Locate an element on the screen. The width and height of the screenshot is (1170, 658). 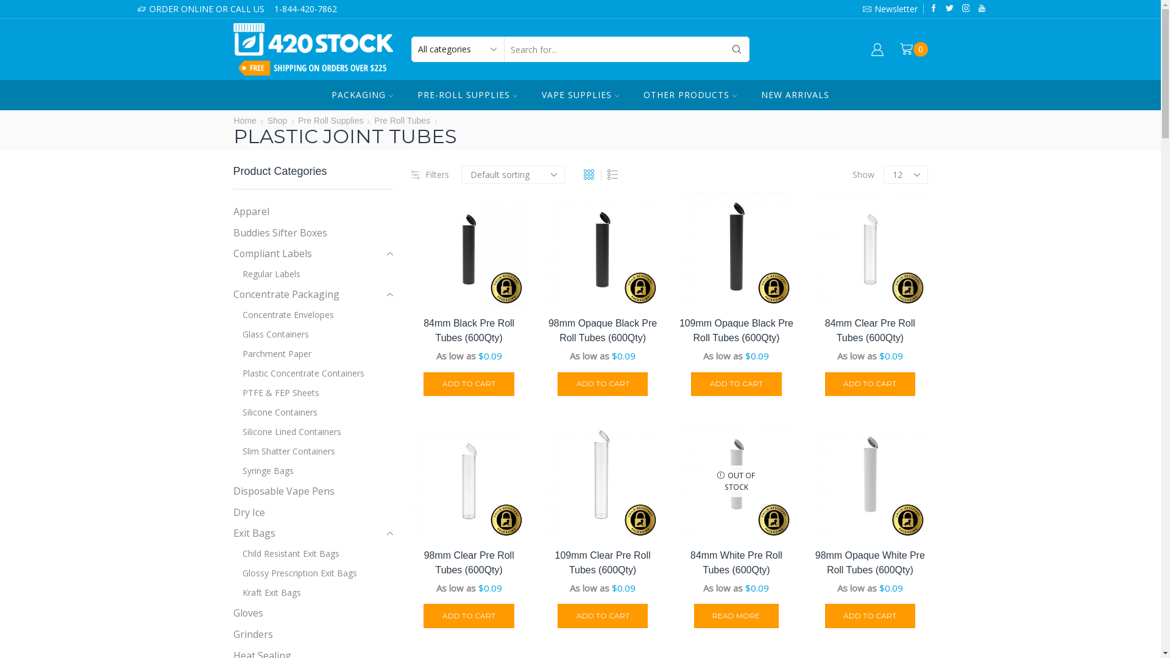
Exit Bags is located at coordinates (253, 534).